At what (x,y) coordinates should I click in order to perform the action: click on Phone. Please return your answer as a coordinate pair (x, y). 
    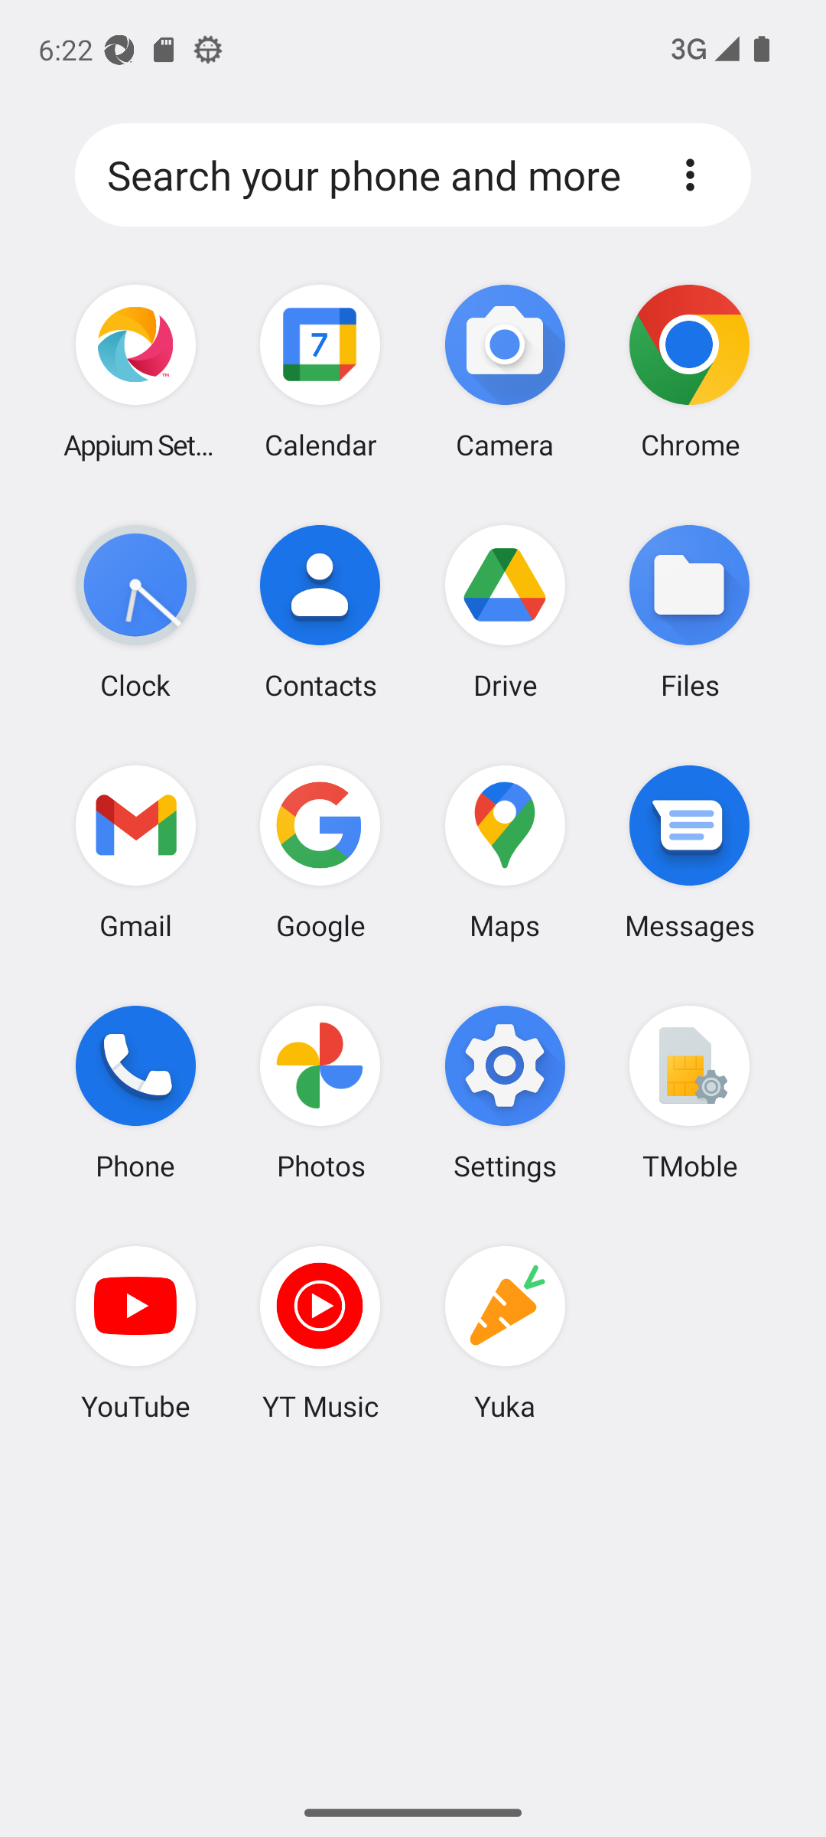
    Looking at the image, I should click on (136, 1091).